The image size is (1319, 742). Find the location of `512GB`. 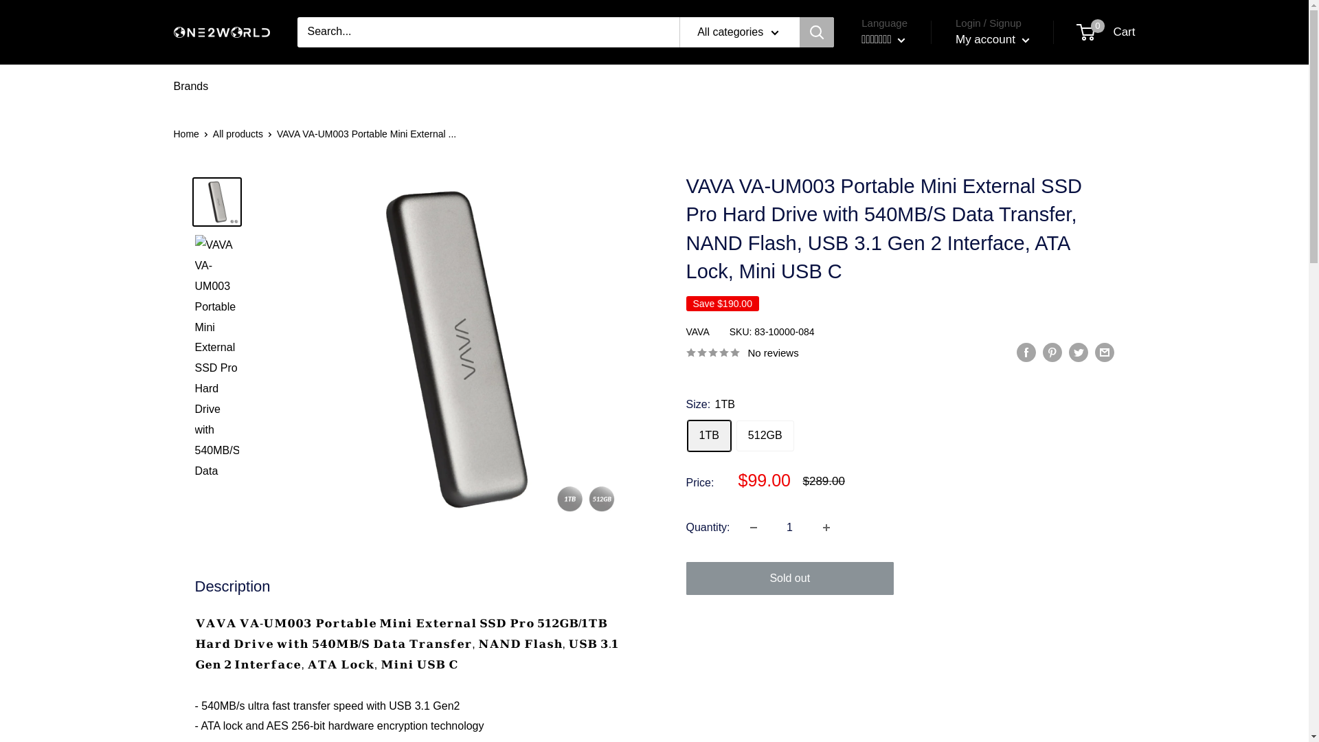

512GB is located at coordinates (1106, 32).